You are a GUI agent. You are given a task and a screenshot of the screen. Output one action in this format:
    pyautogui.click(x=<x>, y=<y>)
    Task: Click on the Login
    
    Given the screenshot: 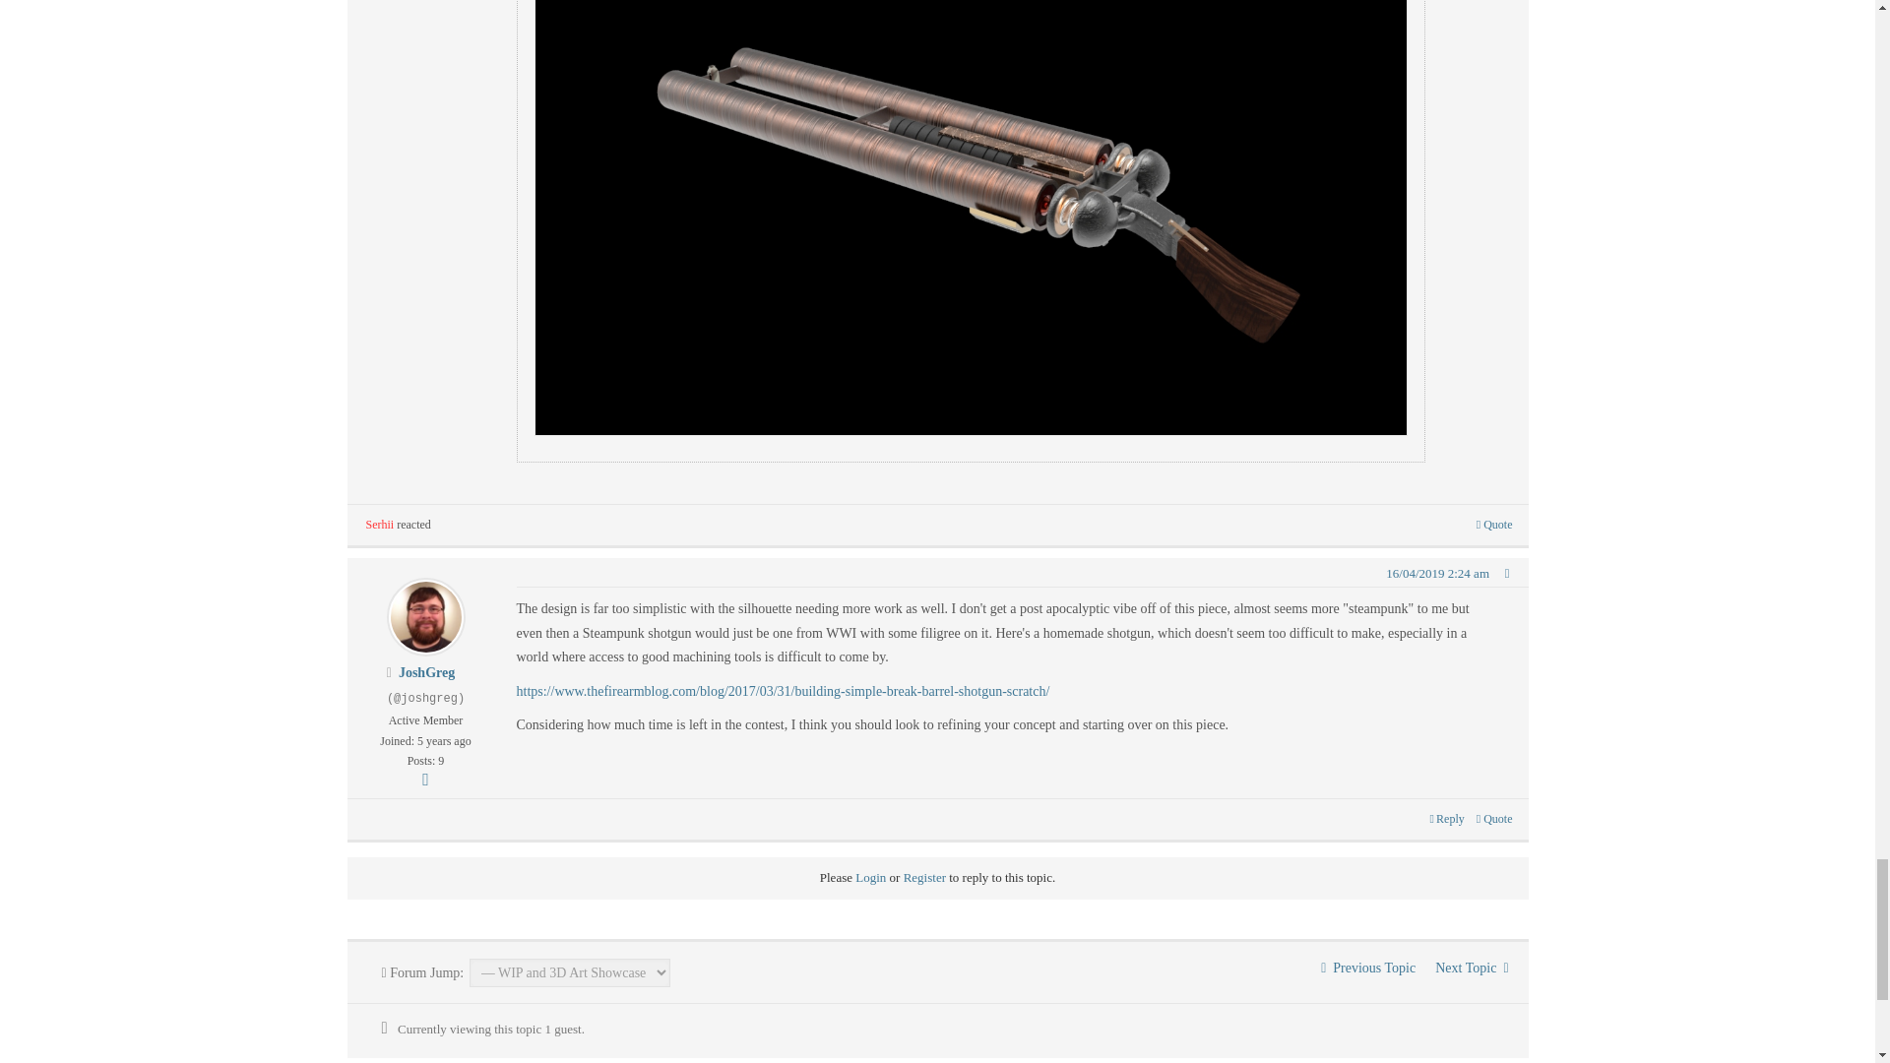 What is the action you would take?
    pyautogui.click(x=870, y=877)
    